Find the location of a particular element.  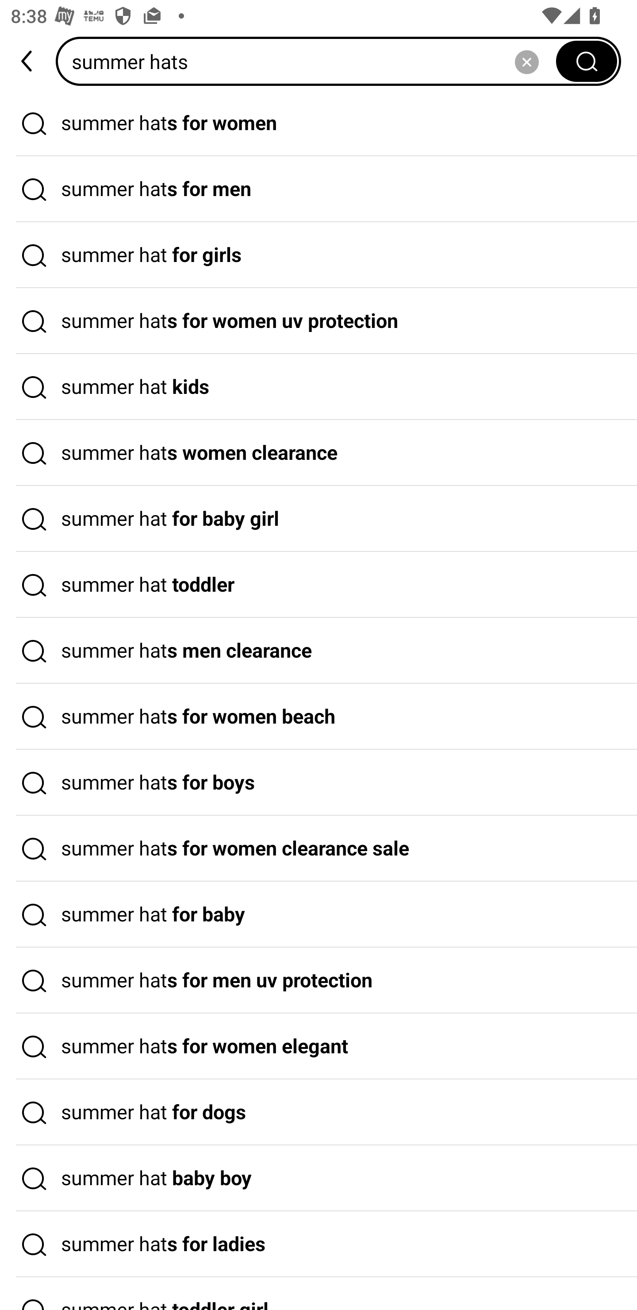

summer hats women clearance is located at coordinates (318, 453).